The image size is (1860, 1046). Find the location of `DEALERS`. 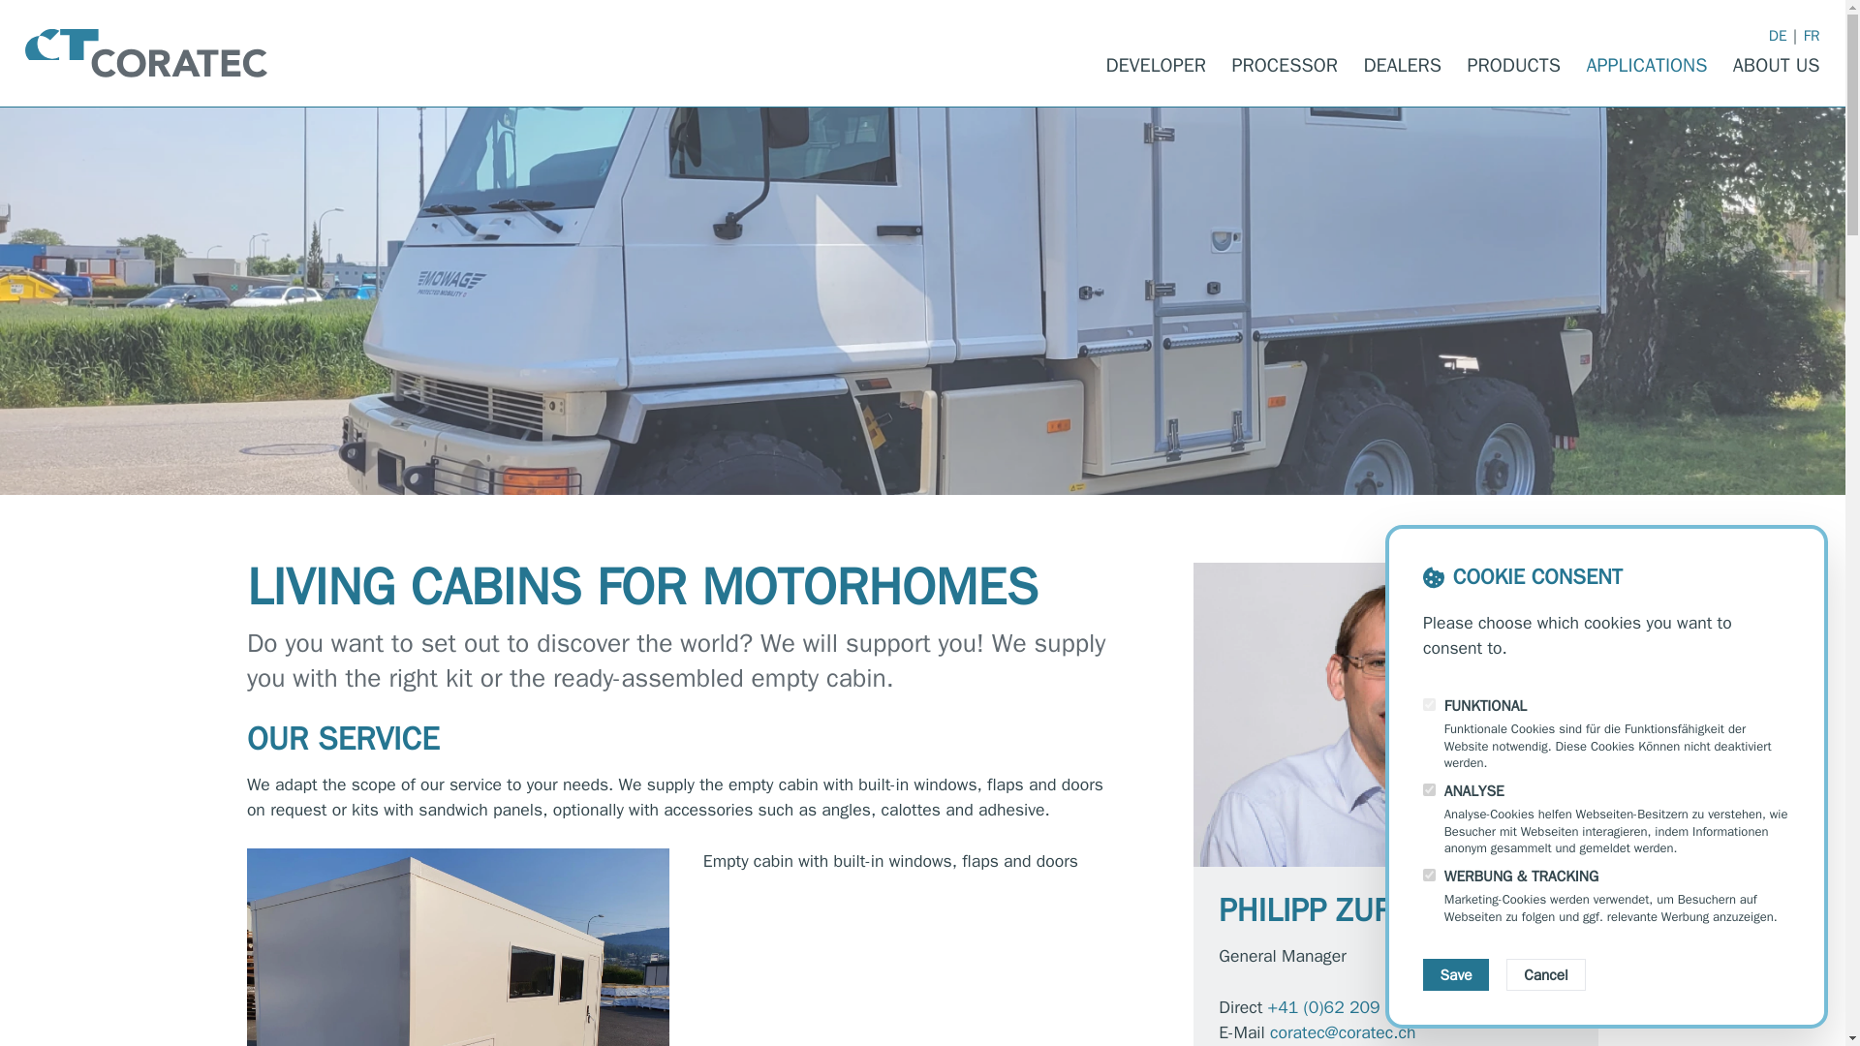

DEALERS is located at coordinates (1403, 66).